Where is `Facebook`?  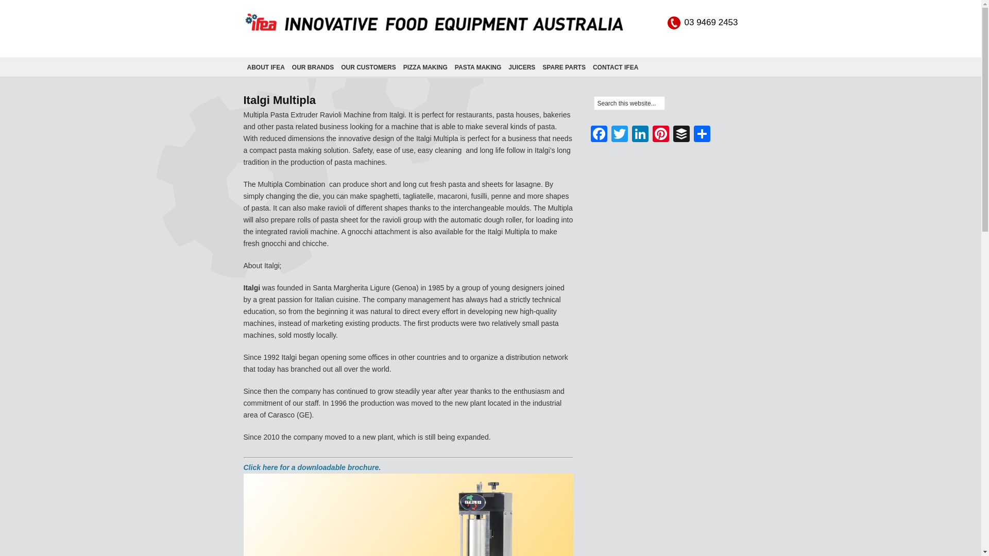 Facebook is located at coordinates (599, 135).